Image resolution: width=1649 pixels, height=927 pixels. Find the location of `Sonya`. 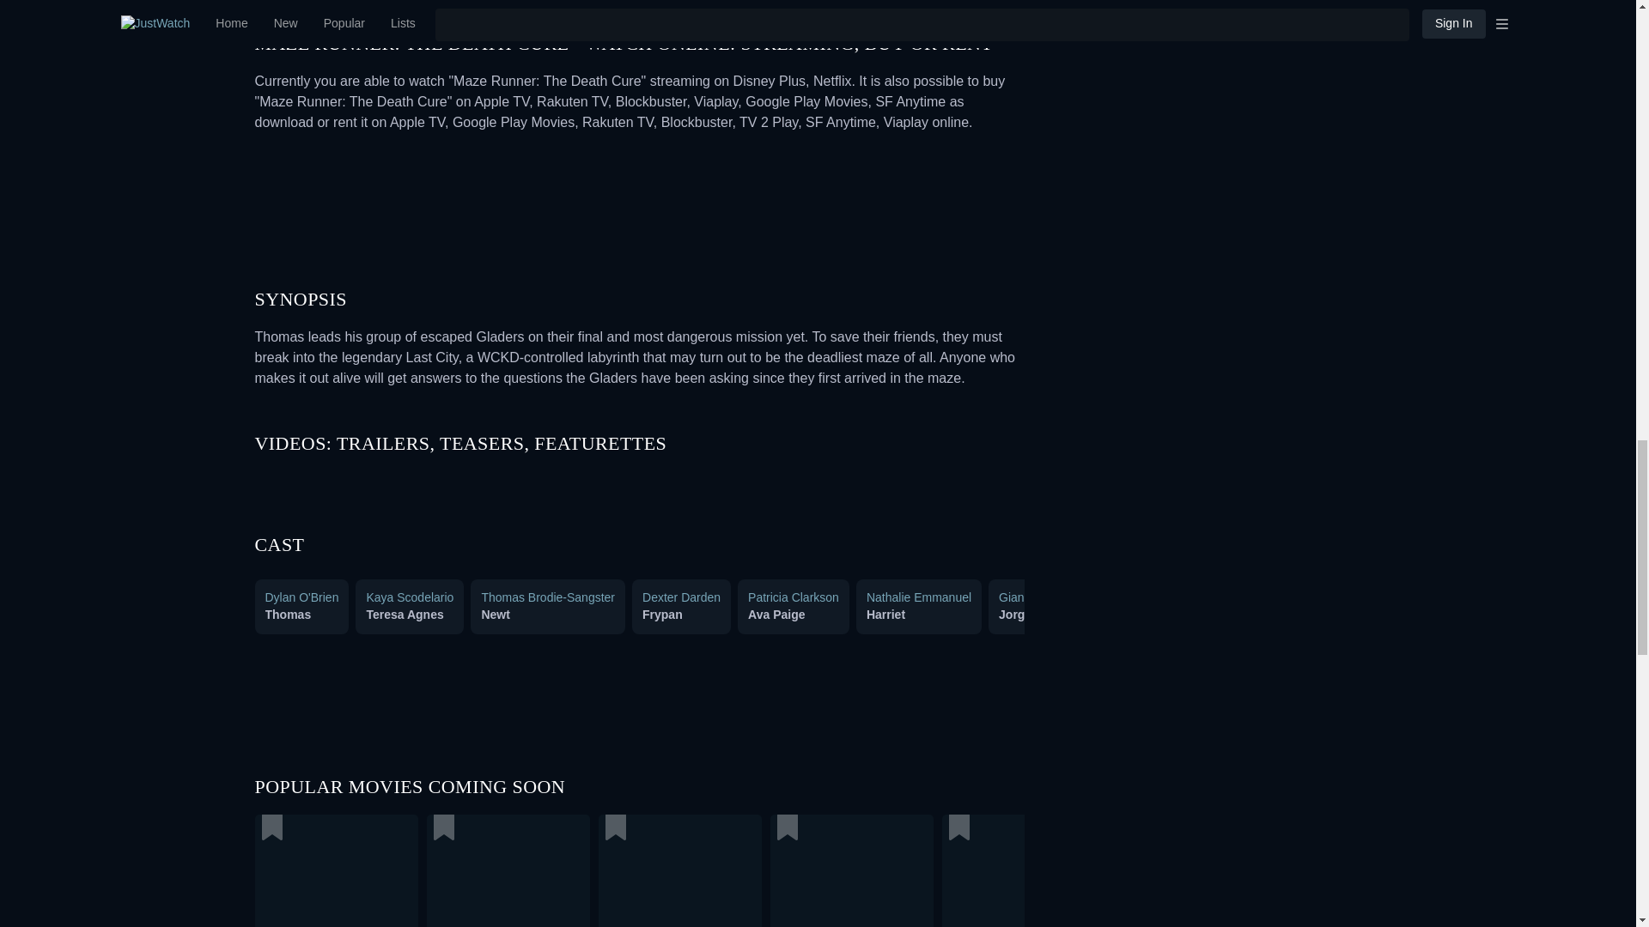

Sonya is located at coordinates (1546, 615).